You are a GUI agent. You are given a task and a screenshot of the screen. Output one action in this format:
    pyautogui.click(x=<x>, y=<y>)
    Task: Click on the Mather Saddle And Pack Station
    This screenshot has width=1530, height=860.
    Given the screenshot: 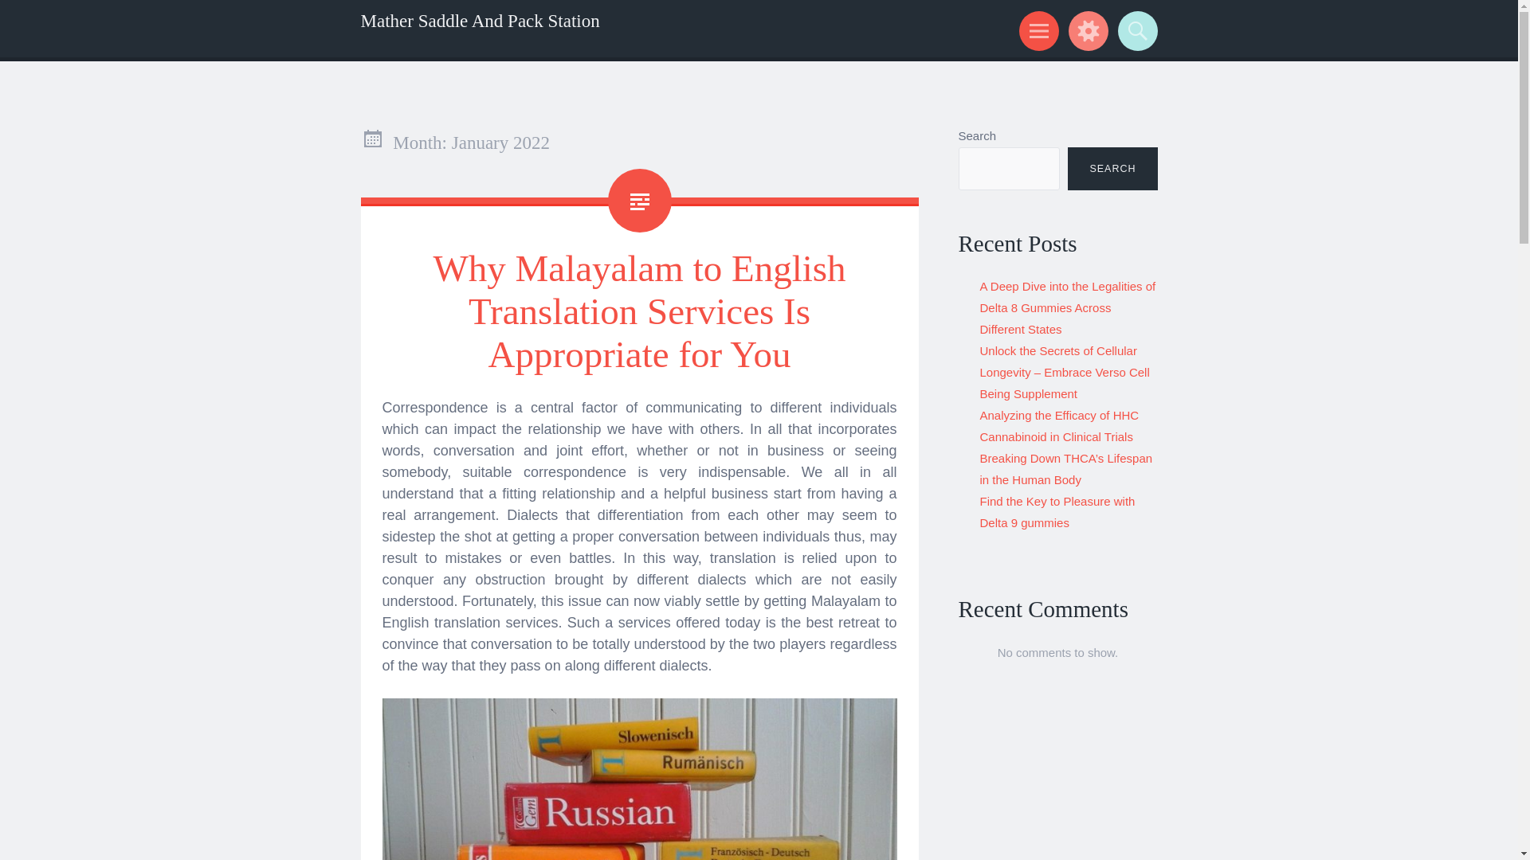 What is the action you would take?
    pyautogui.click(x=480, y=21)
    